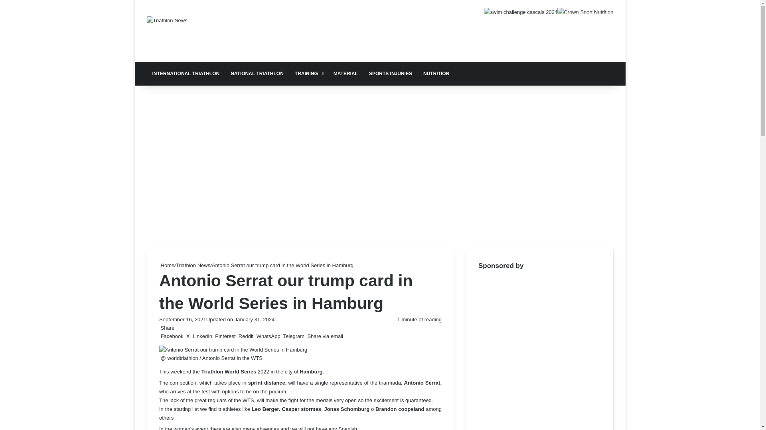  What do you see at coordinates (390, 73) in the screenshot?
I see `SPORTS INJURIES` at bounding box center [390, 73].